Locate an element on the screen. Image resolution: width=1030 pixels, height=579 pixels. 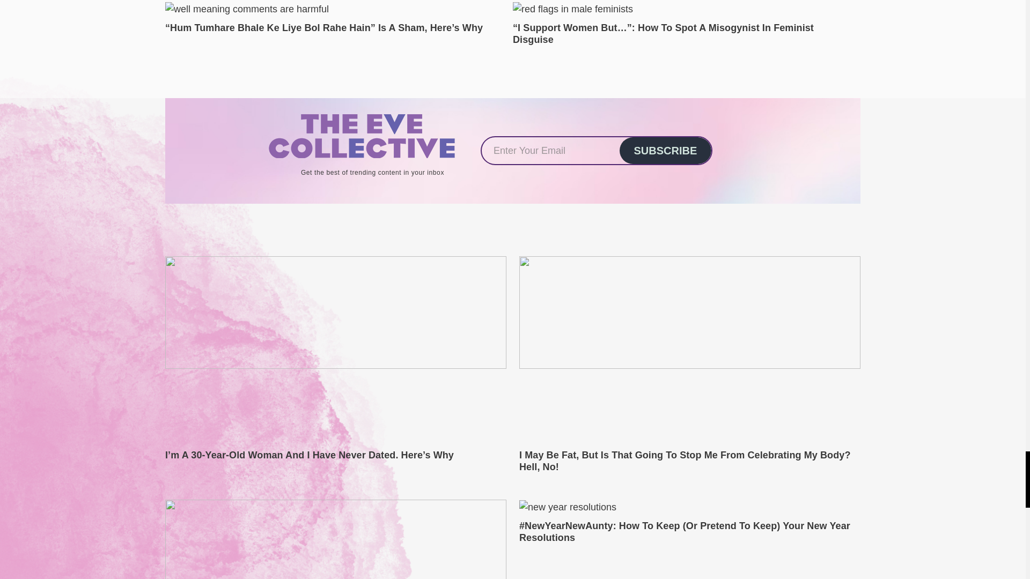
Subscribe is located at coordinates (665, 150).